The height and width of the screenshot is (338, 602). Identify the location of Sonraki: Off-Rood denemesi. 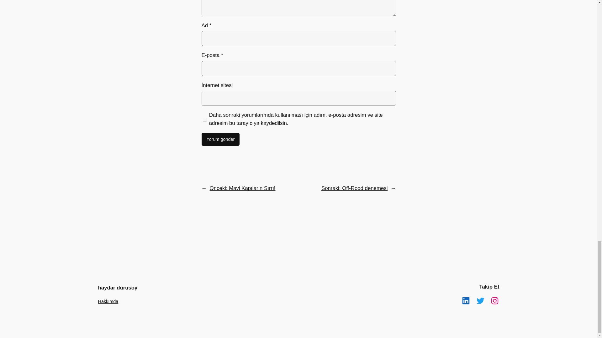
(354, 188).